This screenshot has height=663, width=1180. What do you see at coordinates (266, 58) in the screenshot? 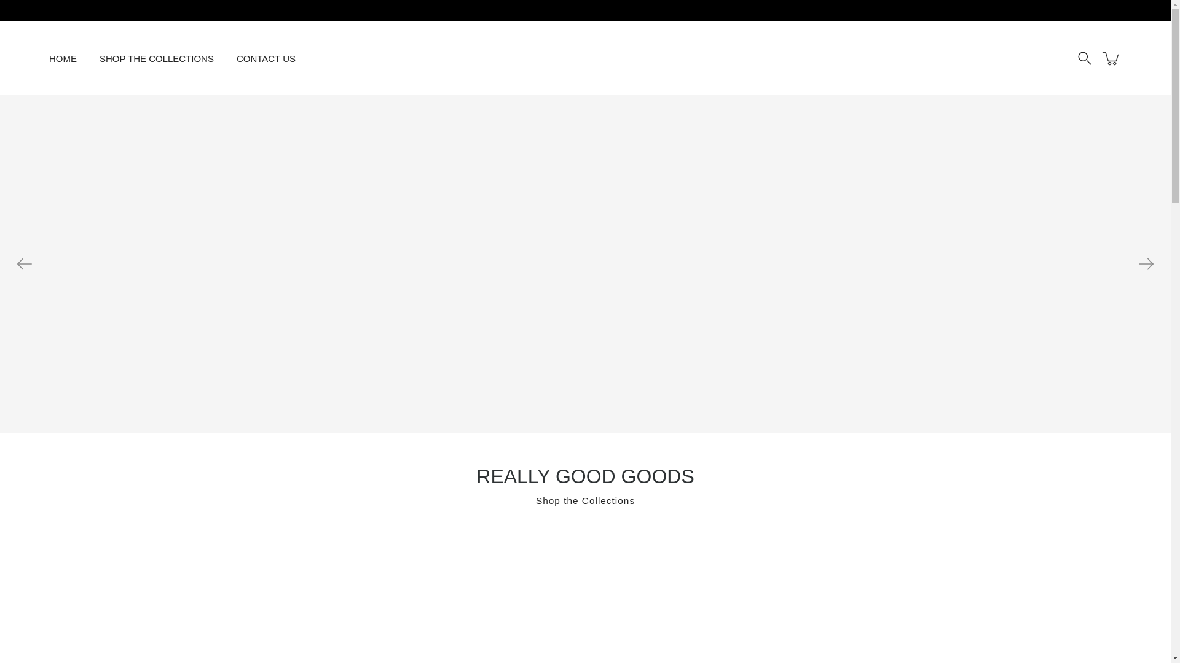
I see `CONTACT US` at bounding box center [266, 58].